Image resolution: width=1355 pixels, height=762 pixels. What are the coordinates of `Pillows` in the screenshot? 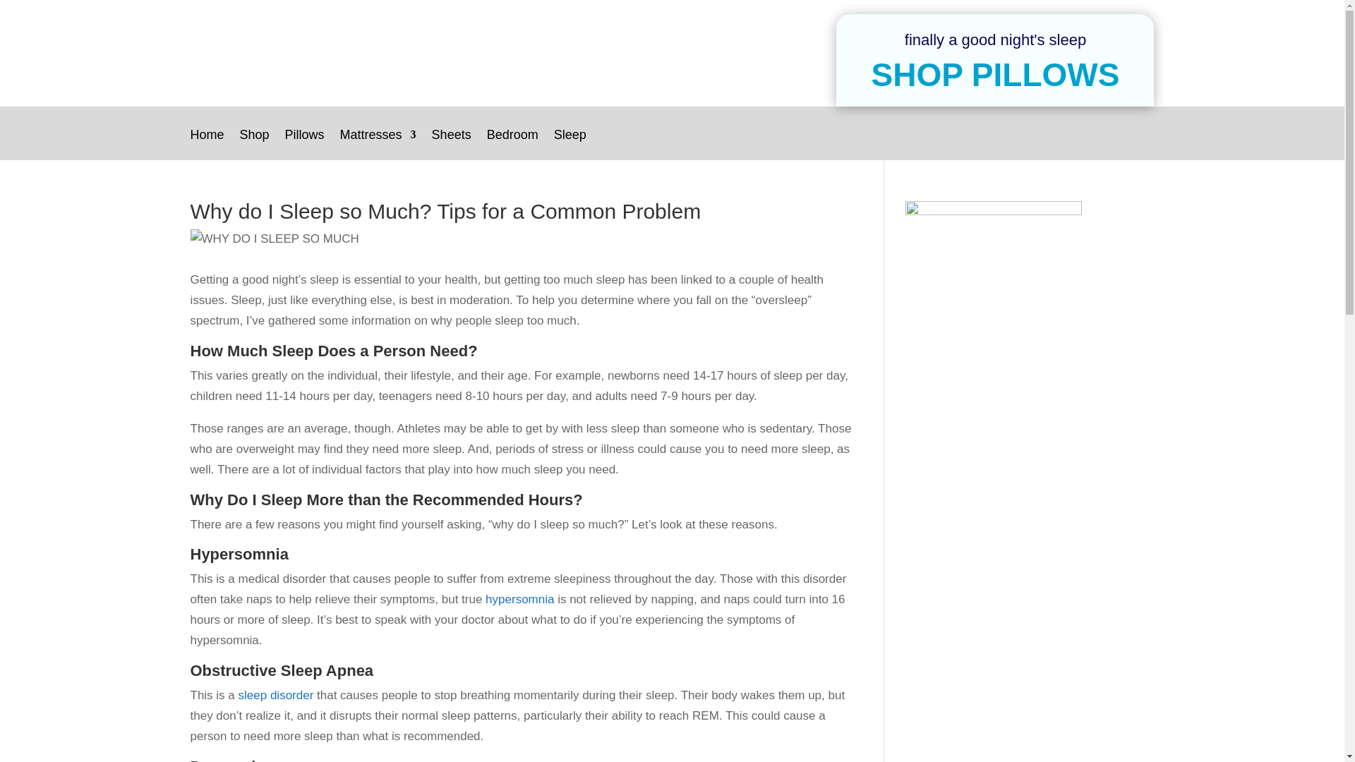 It's located at (305, 144).